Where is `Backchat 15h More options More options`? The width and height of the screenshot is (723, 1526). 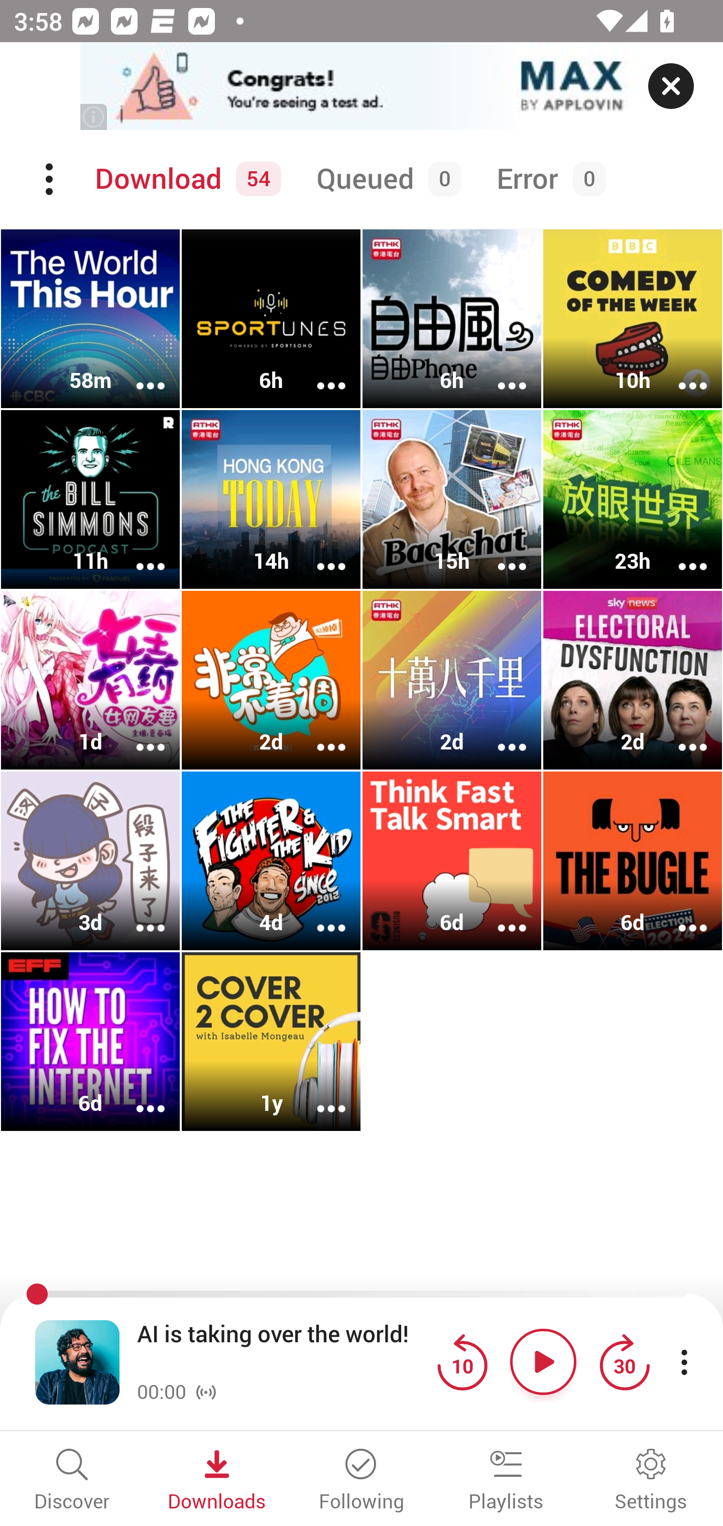 Backchat 15h More options More options is located at coordinates (452, 499).